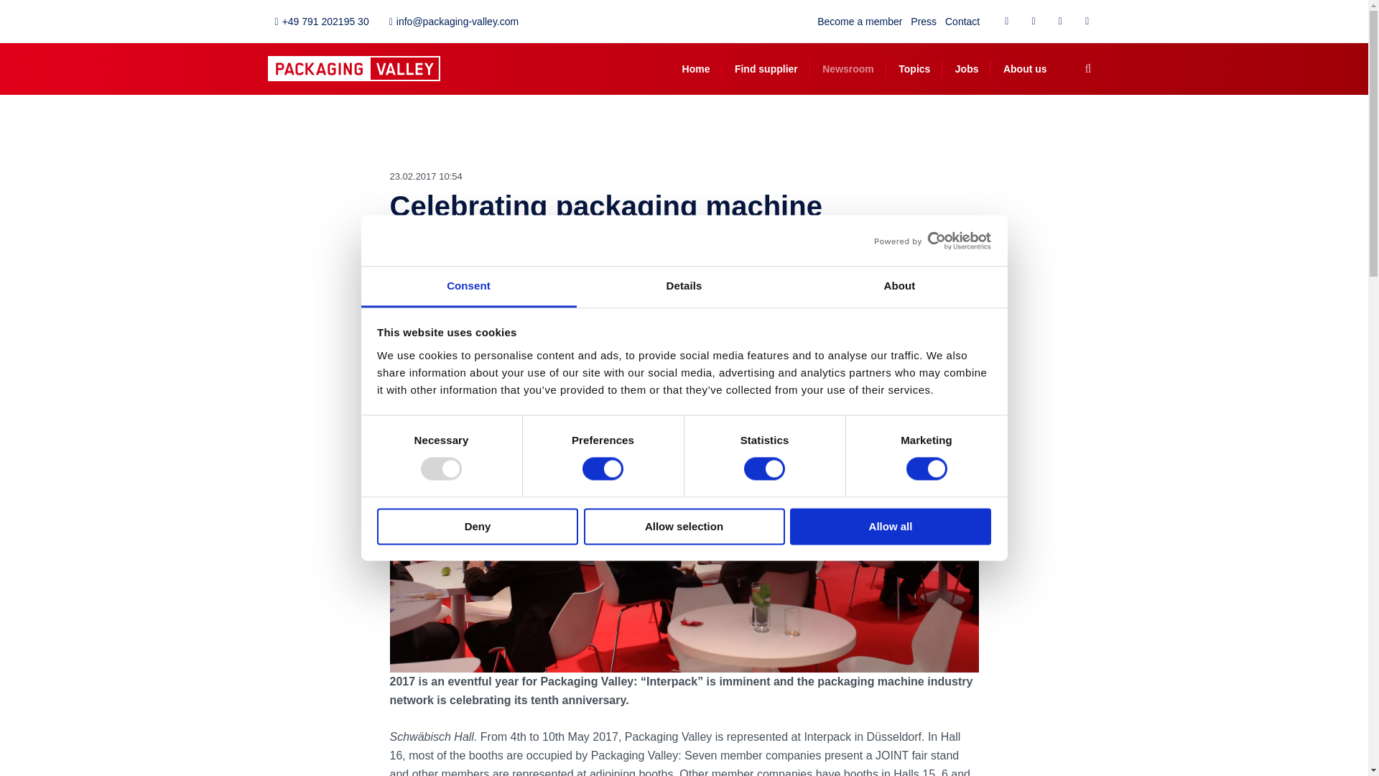  Describe the element at coordinates (766, 69) in the screenshot. I see `Anbieter finden` at that location.